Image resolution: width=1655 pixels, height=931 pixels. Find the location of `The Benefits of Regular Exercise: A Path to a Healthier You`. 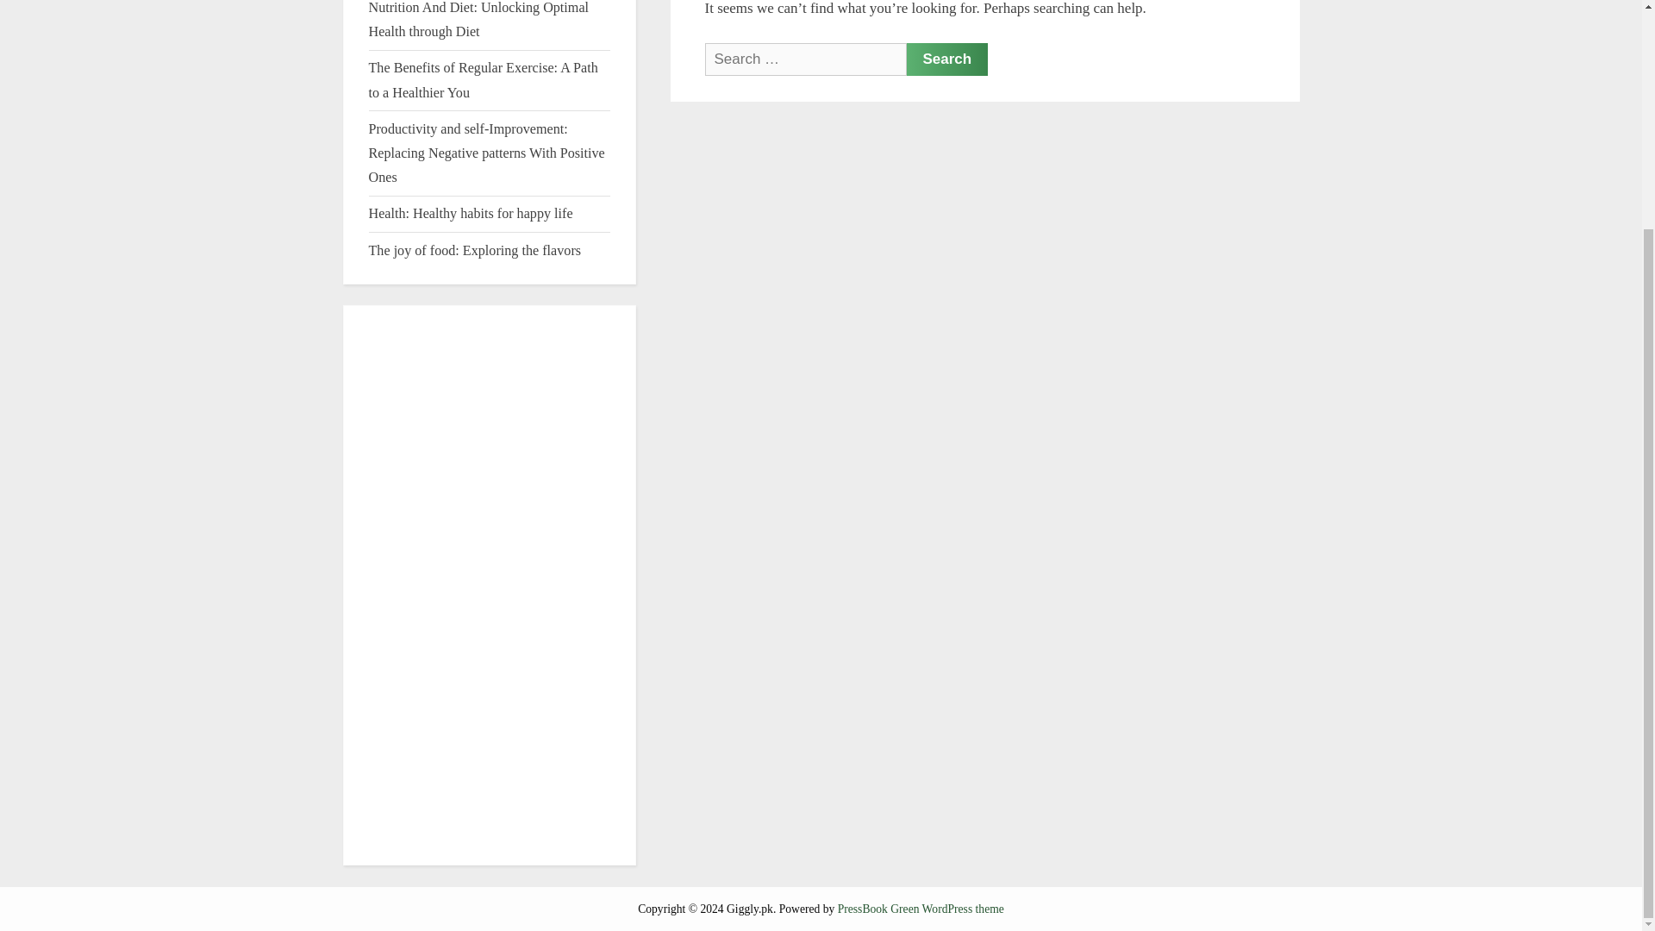

The Benefits of Regular Exercise: A Path to a Healthier You is located at coordinates (483, 79).